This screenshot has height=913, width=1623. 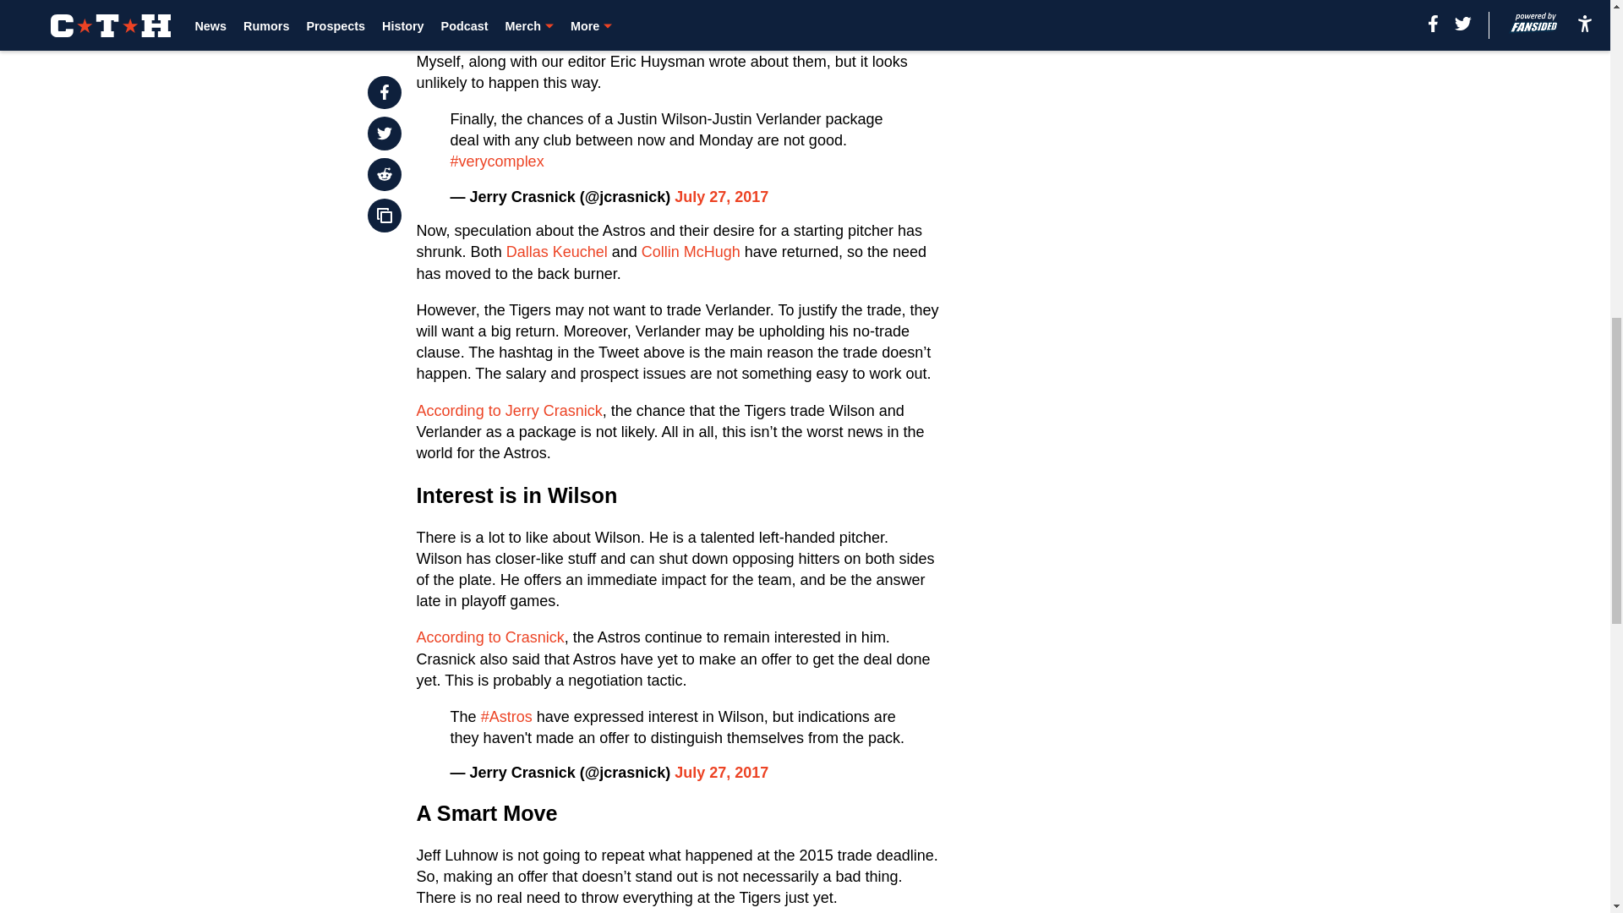 What do you see at coordinates (556, 252) in the screenshot?
I see `Dallas Keuchel` at bounding box center [556, 252].